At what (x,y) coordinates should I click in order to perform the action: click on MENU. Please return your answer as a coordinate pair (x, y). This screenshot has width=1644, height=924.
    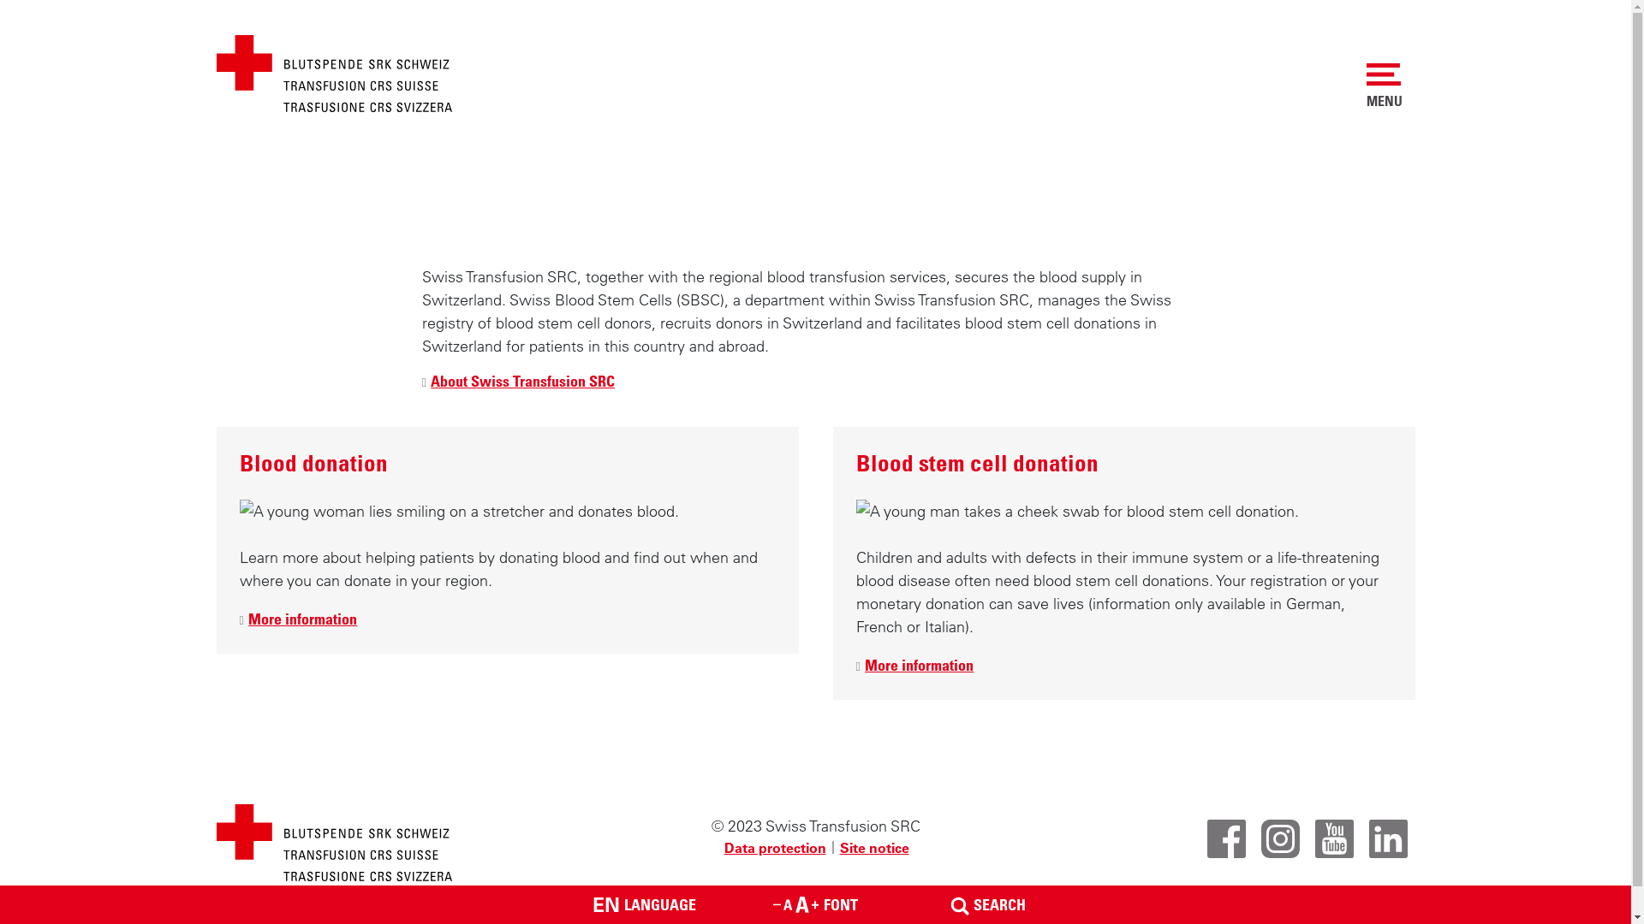
    Looking at the image, I should click on (1385, 85).